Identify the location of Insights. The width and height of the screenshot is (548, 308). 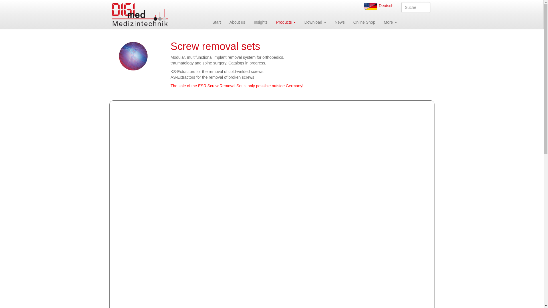
(260, 22).